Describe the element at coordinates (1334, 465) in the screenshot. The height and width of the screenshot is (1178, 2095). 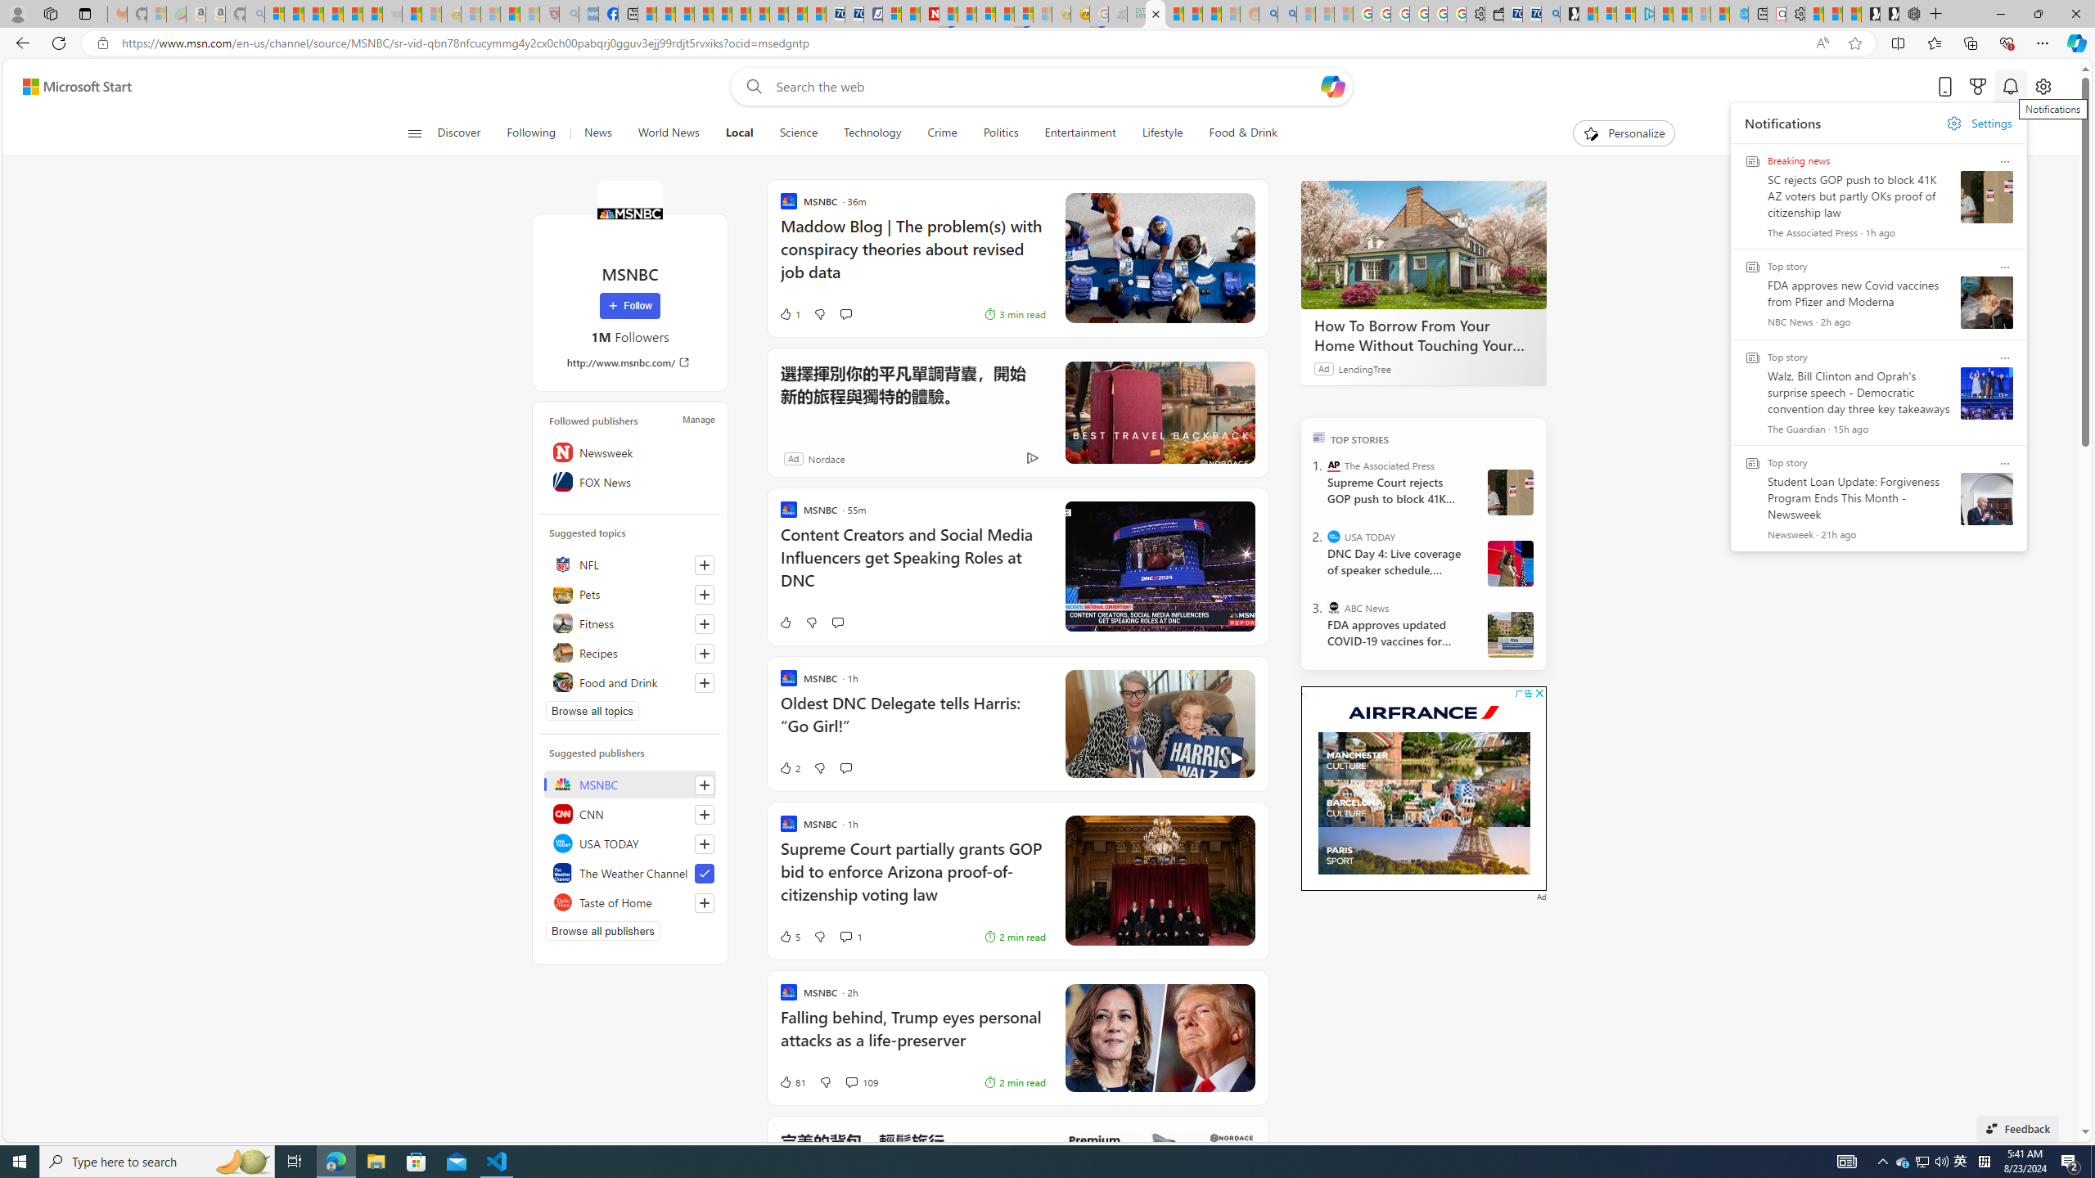
I see `The Associated Press` at that location.